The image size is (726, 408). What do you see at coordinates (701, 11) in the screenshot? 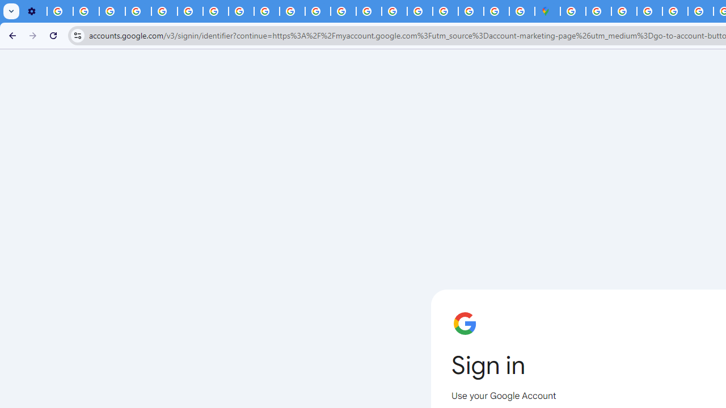
I see `Privacy Help Center - Policies Help` at bounding box center [701, 11].